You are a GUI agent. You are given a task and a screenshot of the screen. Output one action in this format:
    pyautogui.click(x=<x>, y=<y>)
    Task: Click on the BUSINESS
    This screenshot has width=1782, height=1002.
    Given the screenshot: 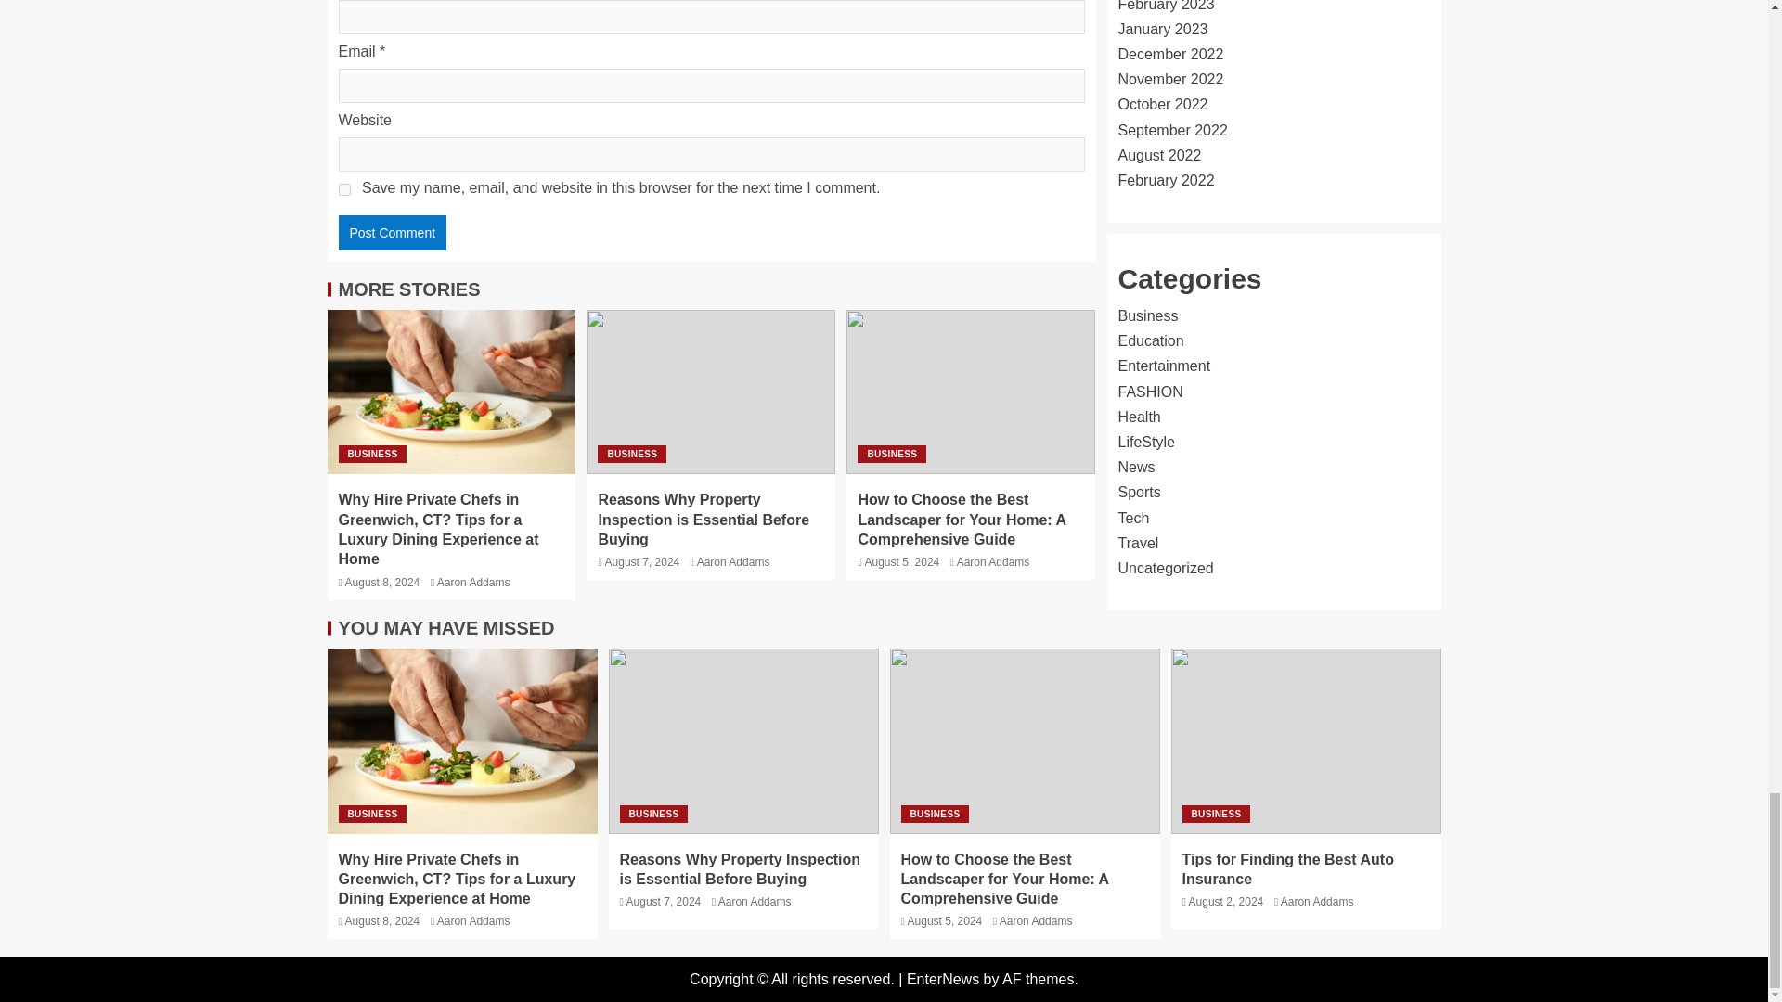 What is the action you would take?
    pyautogui.click(x=891, y=453)
    